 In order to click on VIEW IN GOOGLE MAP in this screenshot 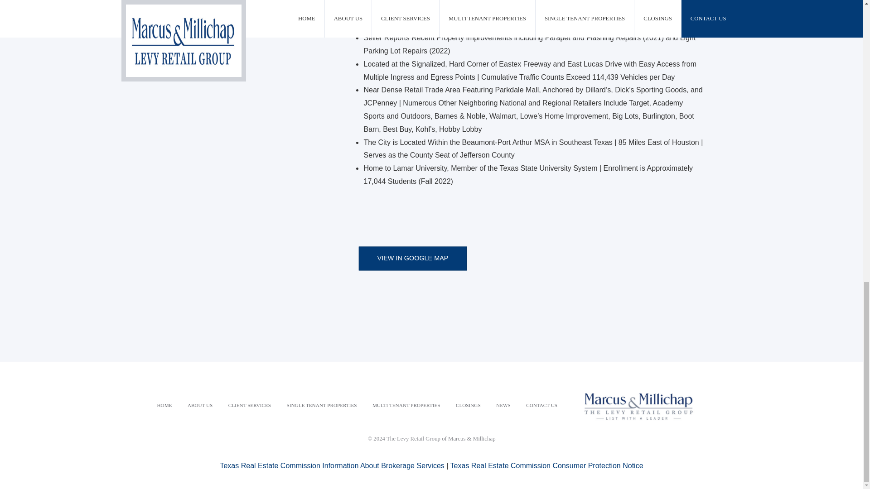, I will do `click(426, 261)`.